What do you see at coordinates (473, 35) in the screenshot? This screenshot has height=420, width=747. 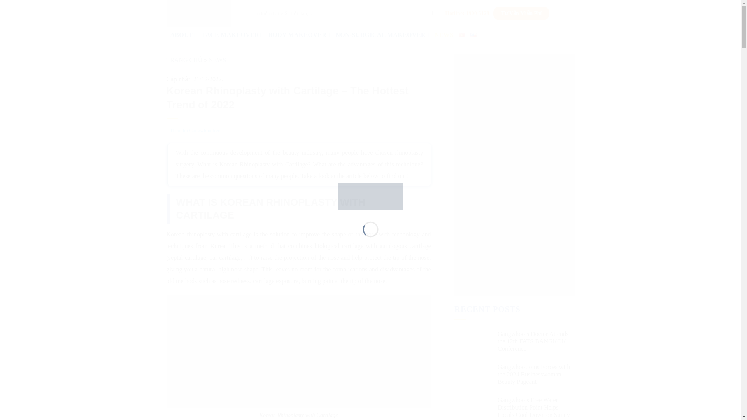 I see `English` at bounding box center [473, 35].